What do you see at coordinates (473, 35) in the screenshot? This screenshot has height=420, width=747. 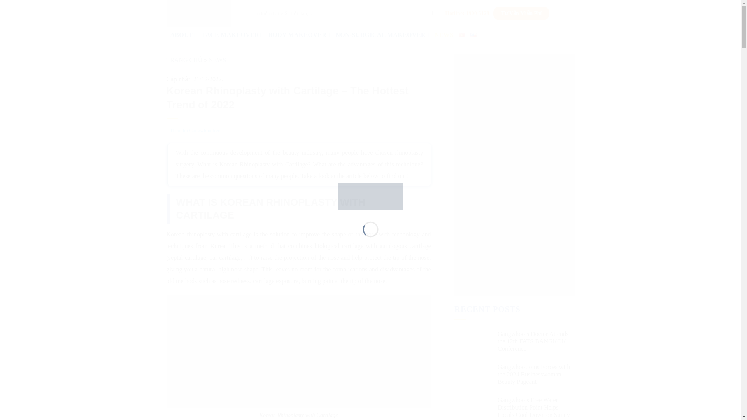 I see `English` at bounding box center [473, 35].